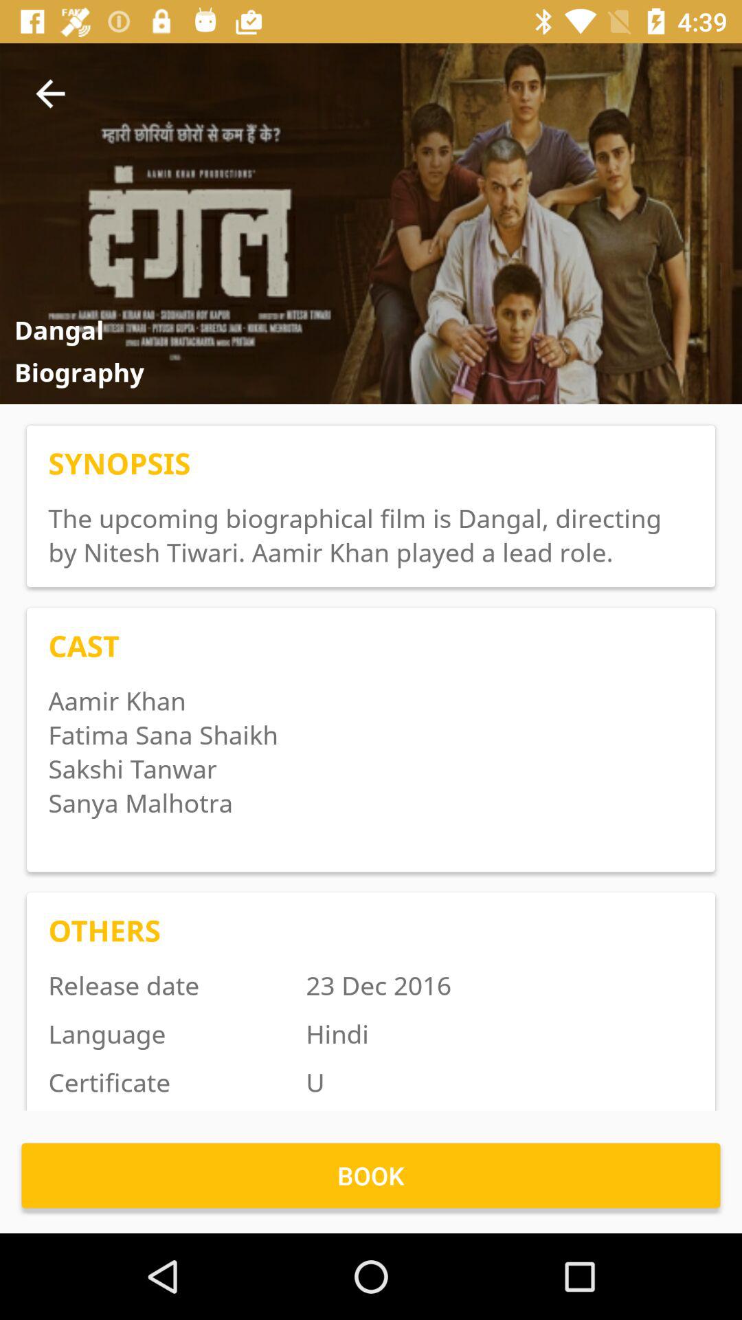 This screenshot has width=742, height=1320. I want to click on turn on the book icon, so click(371, 1176).